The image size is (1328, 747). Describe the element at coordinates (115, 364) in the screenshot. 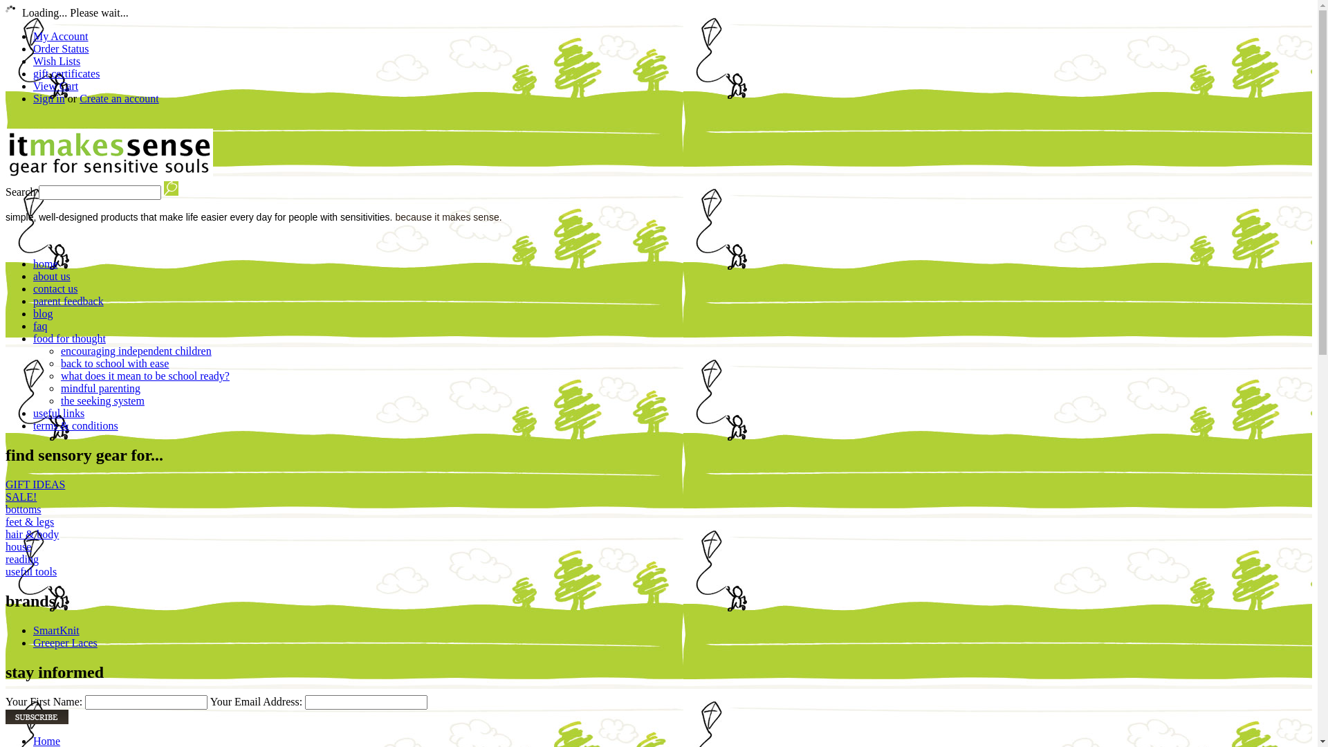

I see `back to school with ease` at that location.